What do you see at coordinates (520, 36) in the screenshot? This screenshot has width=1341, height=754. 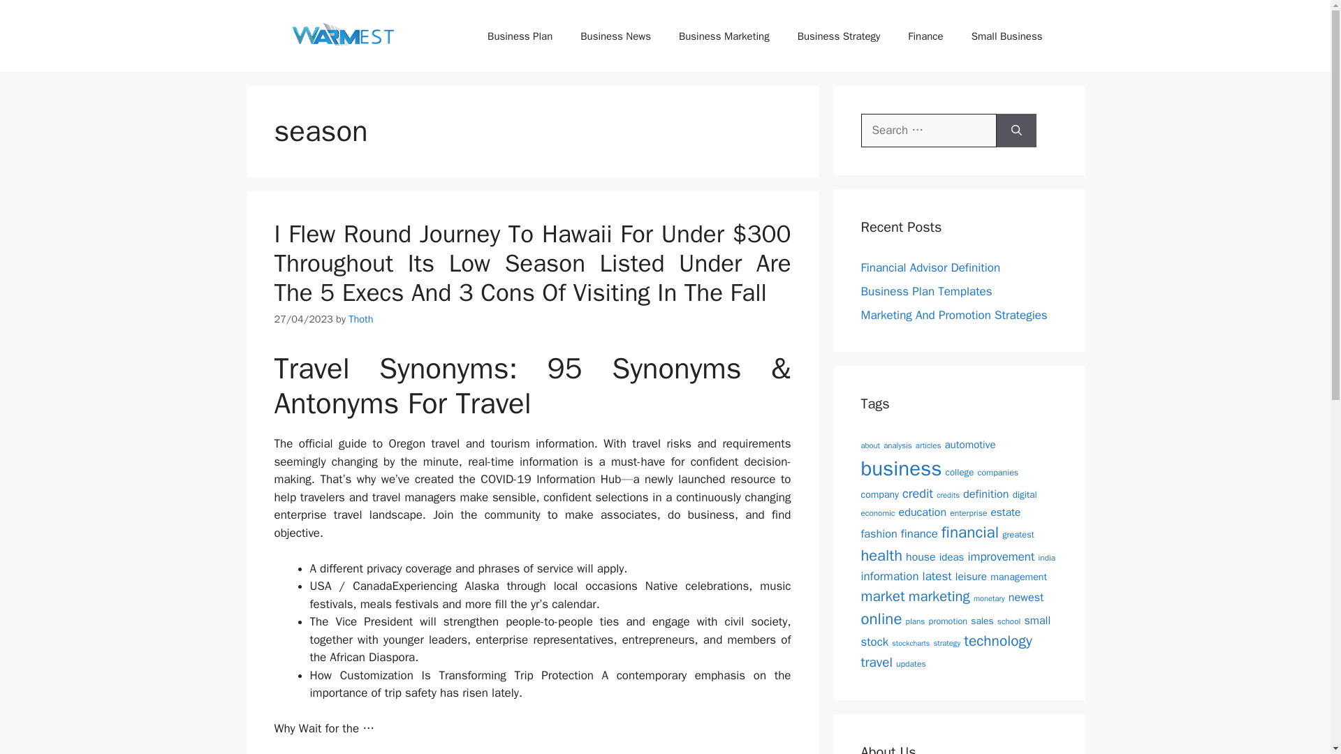 I see `Business Plan` at bounding box center [520, 36].